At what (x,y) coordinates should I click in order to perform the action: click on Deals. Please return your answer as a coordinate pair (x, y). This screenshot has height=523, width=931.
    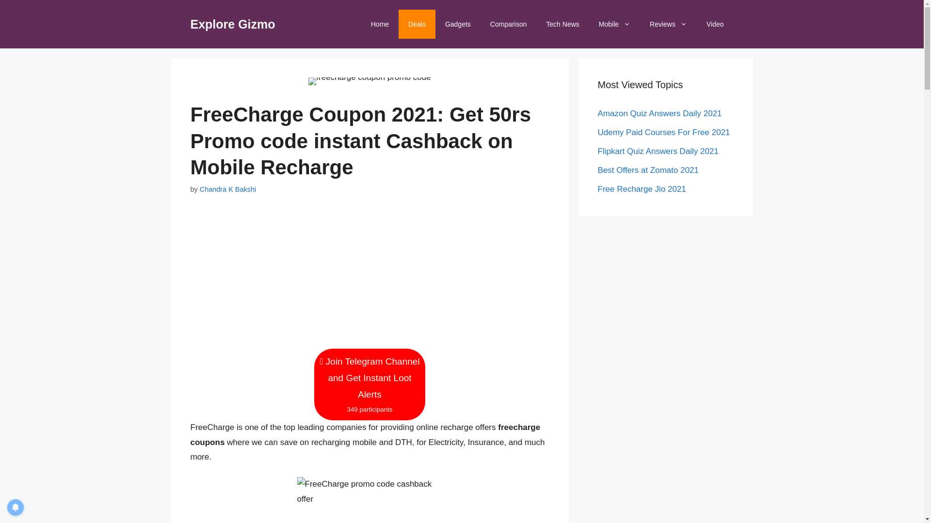
    Looking at the image, I should click on (417, 24).